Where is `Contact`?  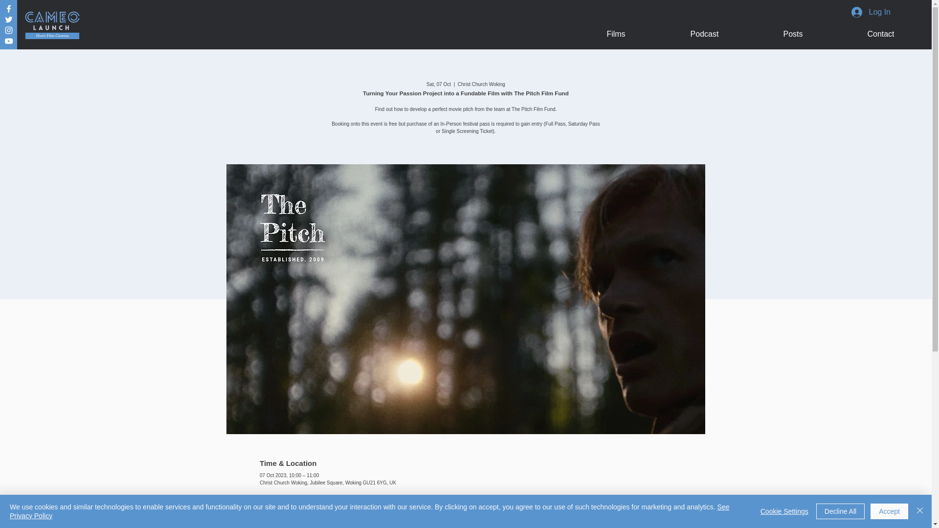 Contact is located at coordinates (880, 34).